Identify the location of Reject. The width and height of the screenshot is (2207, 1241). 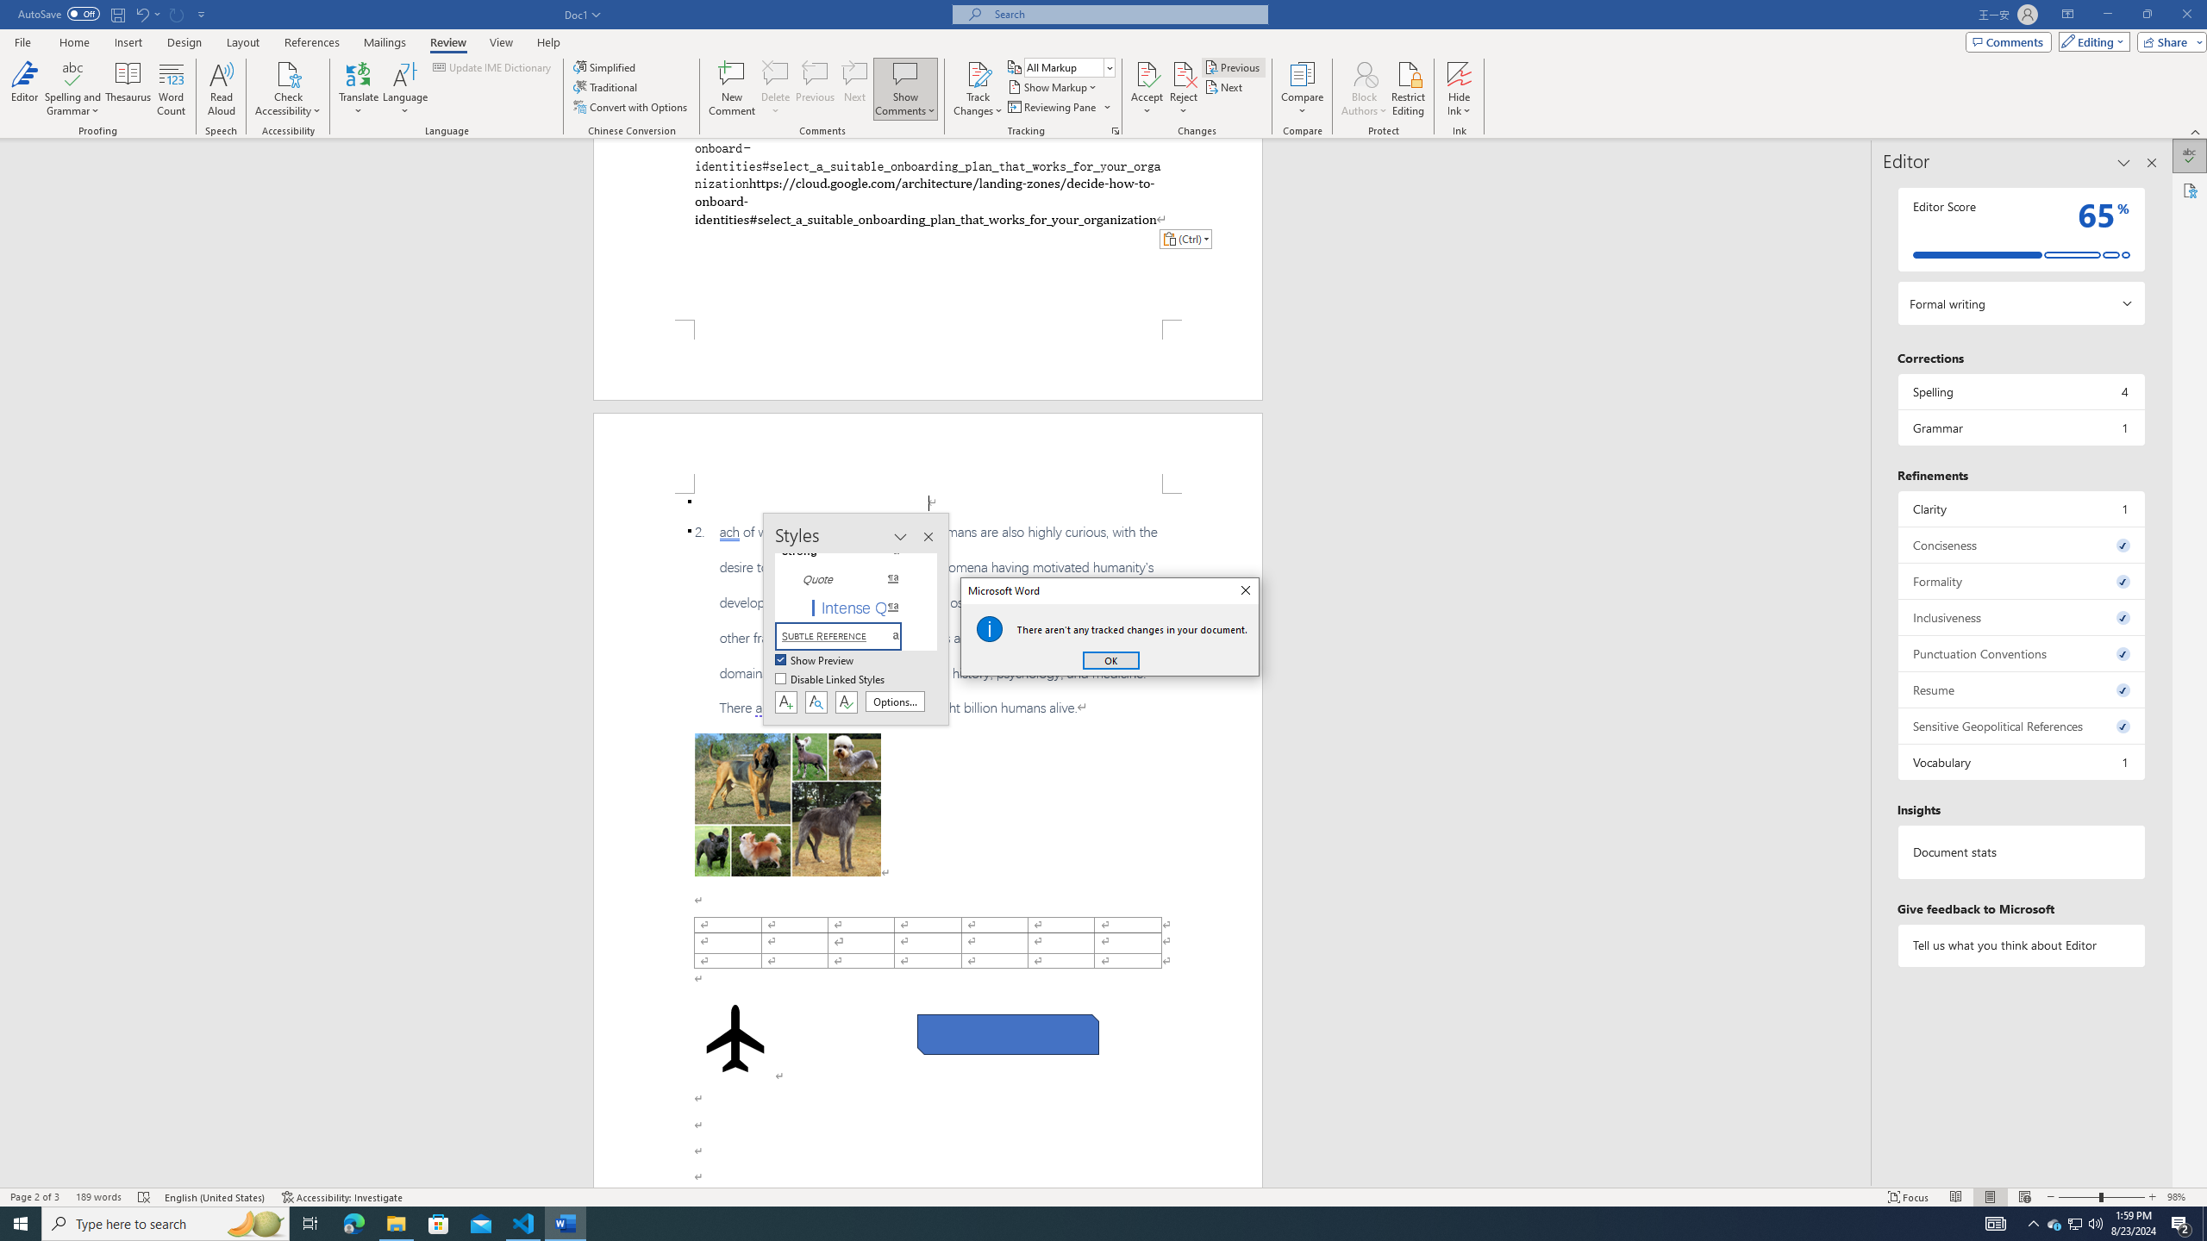
(1184, 89).